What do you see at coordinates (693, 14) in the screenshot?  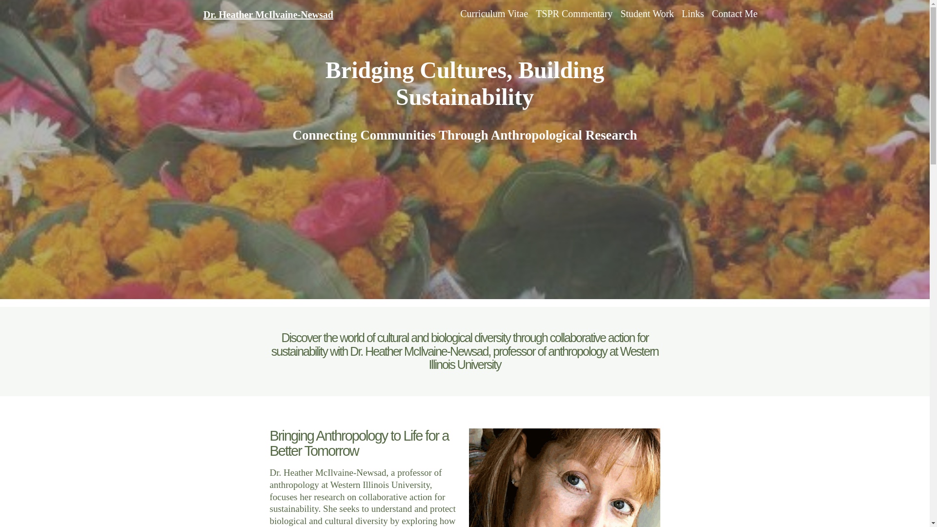 I see `Links` at bounding box center [693, 14].